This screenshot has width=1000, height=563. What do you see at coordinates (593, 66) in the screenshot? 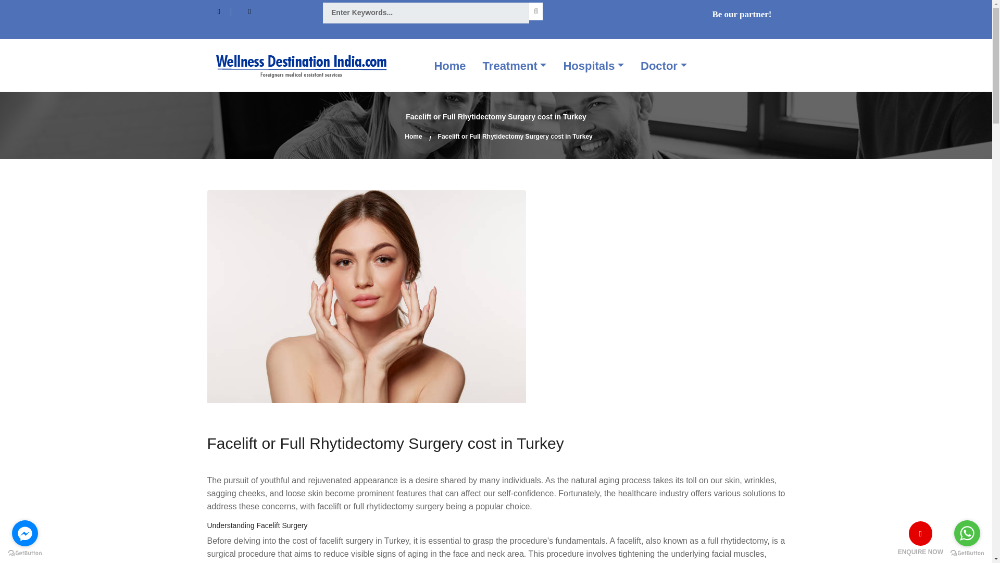
I see `Hospitals` at bounding box center [593, 66].